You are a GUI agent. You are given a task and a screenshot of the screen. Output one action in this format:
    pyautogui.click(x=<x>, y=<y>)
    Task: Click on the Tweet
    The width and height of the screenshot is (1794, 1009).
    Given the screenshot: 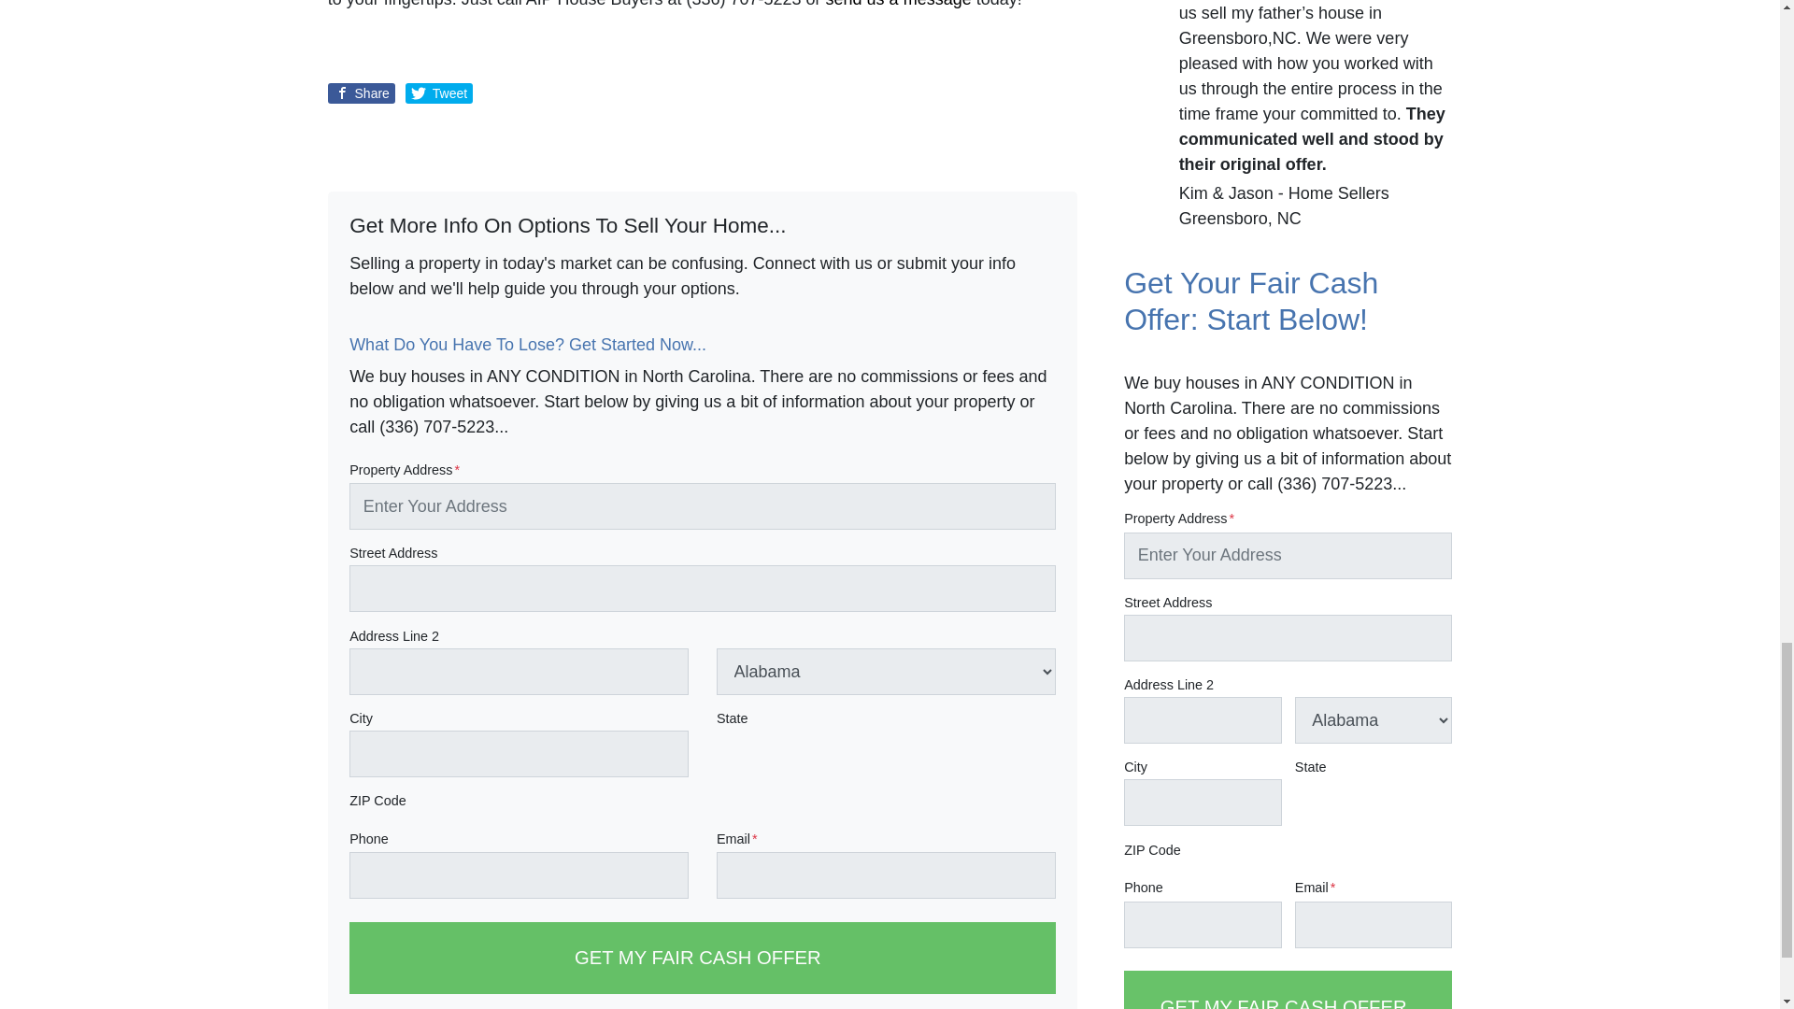 What is the action you would take?
    pyautogui.click(x=439, y=93)
    